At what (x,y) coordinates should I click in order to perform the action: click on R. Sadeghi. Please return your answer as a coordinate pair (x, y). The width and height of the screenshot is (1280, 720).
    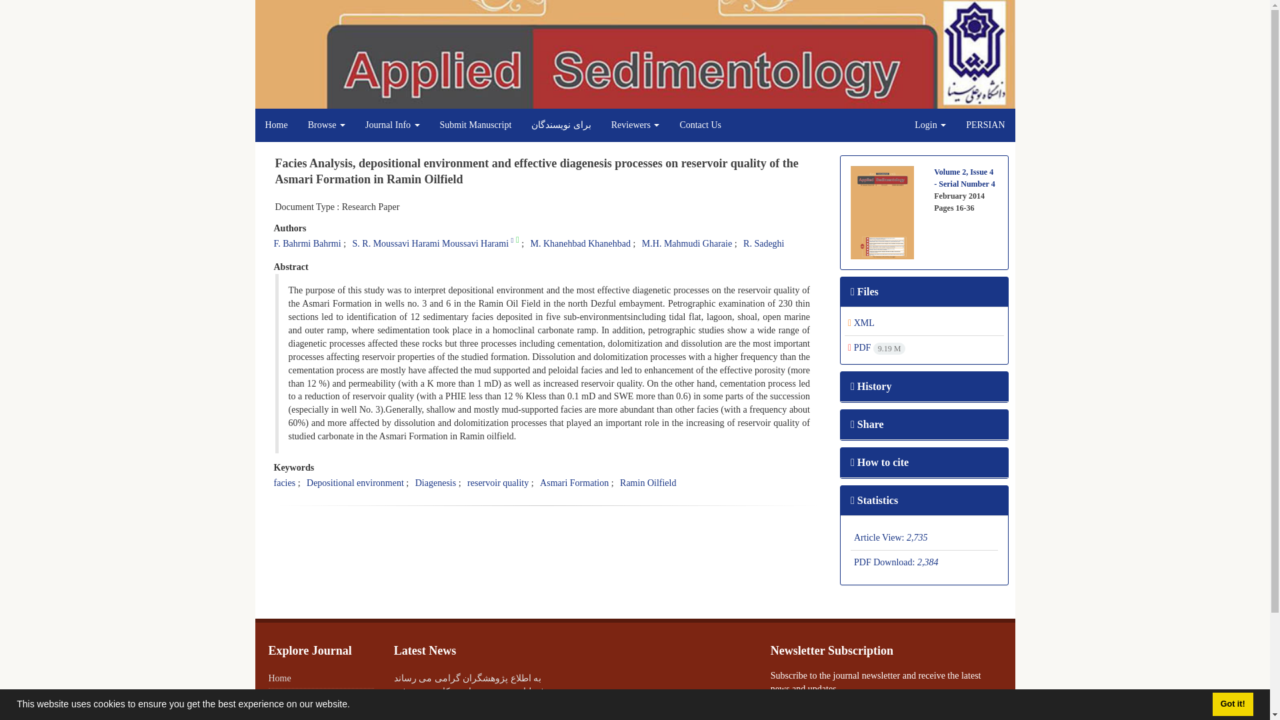
    Looking at the image, I should click on (763, 243).